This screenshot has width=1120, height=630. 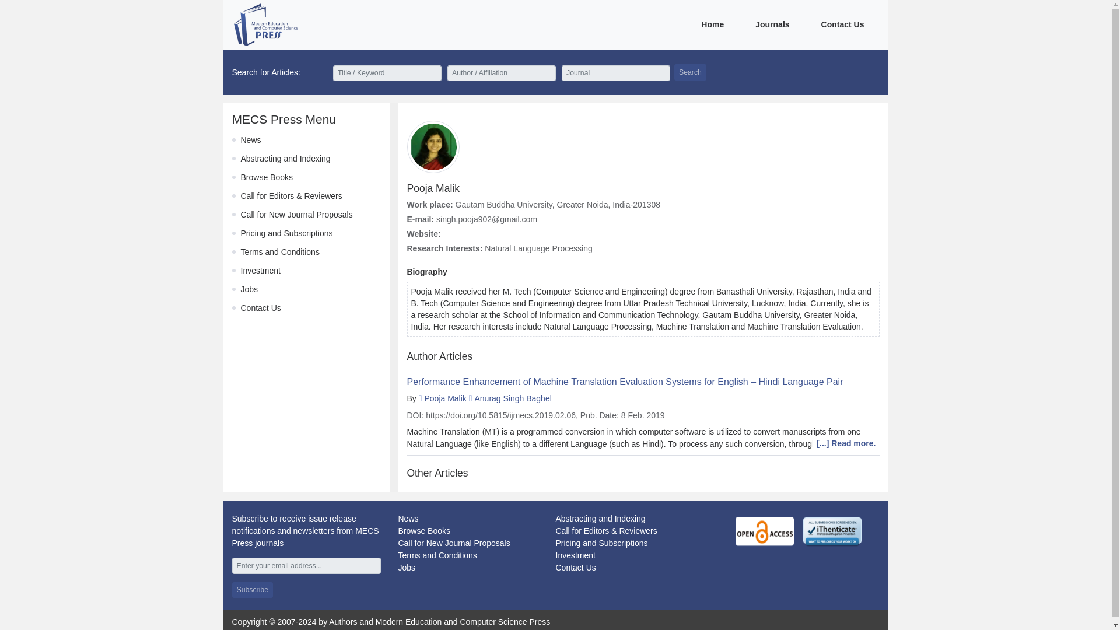 What do you see at coordinates (453, 542) in the screenshot?
I see `Call for New Journal Proposals` at bounding box center [453, 542].